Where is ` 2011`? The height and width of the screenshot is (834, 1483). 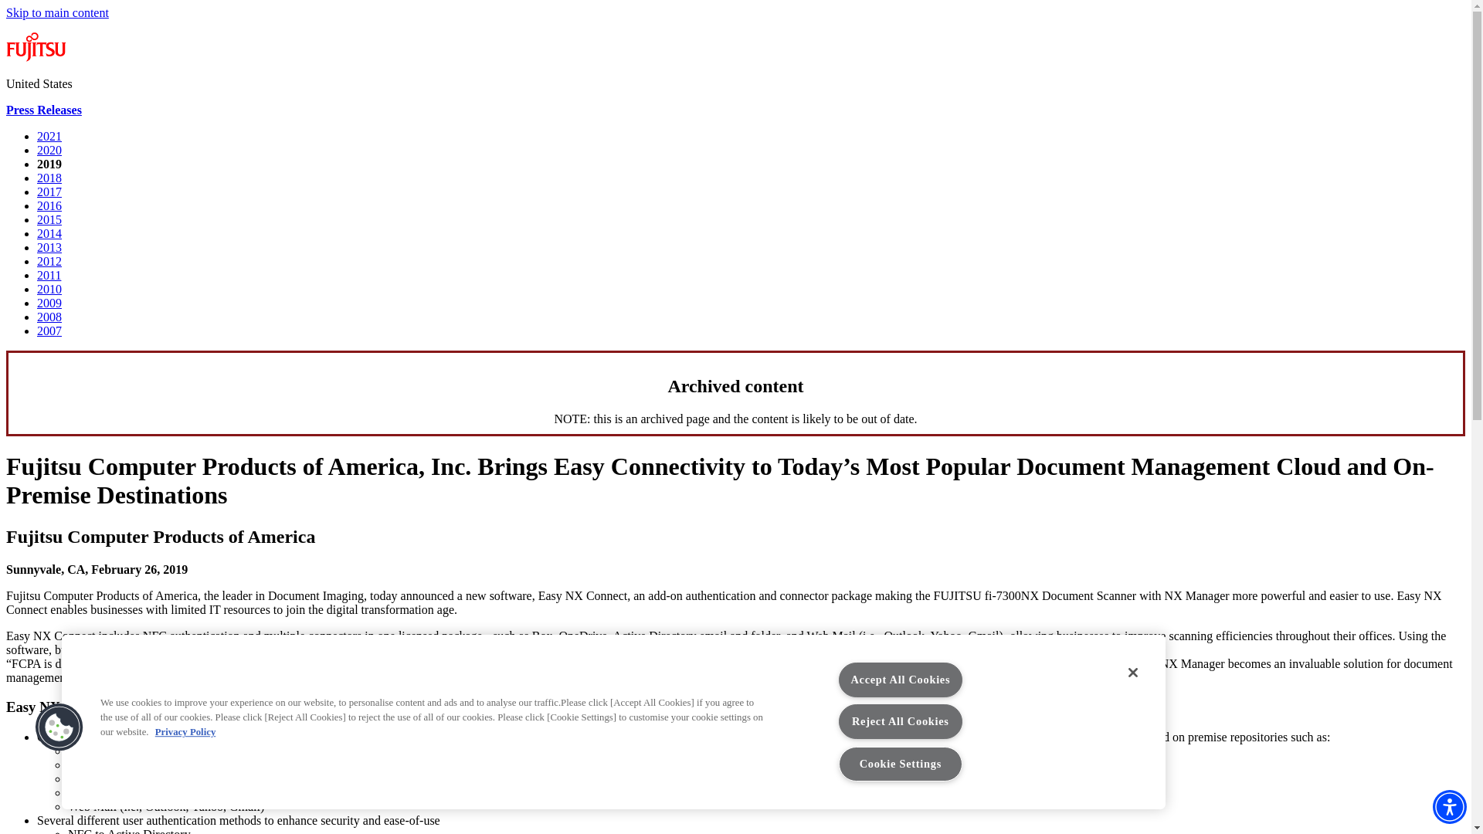
 2011 is located at coordinates (49, 275).